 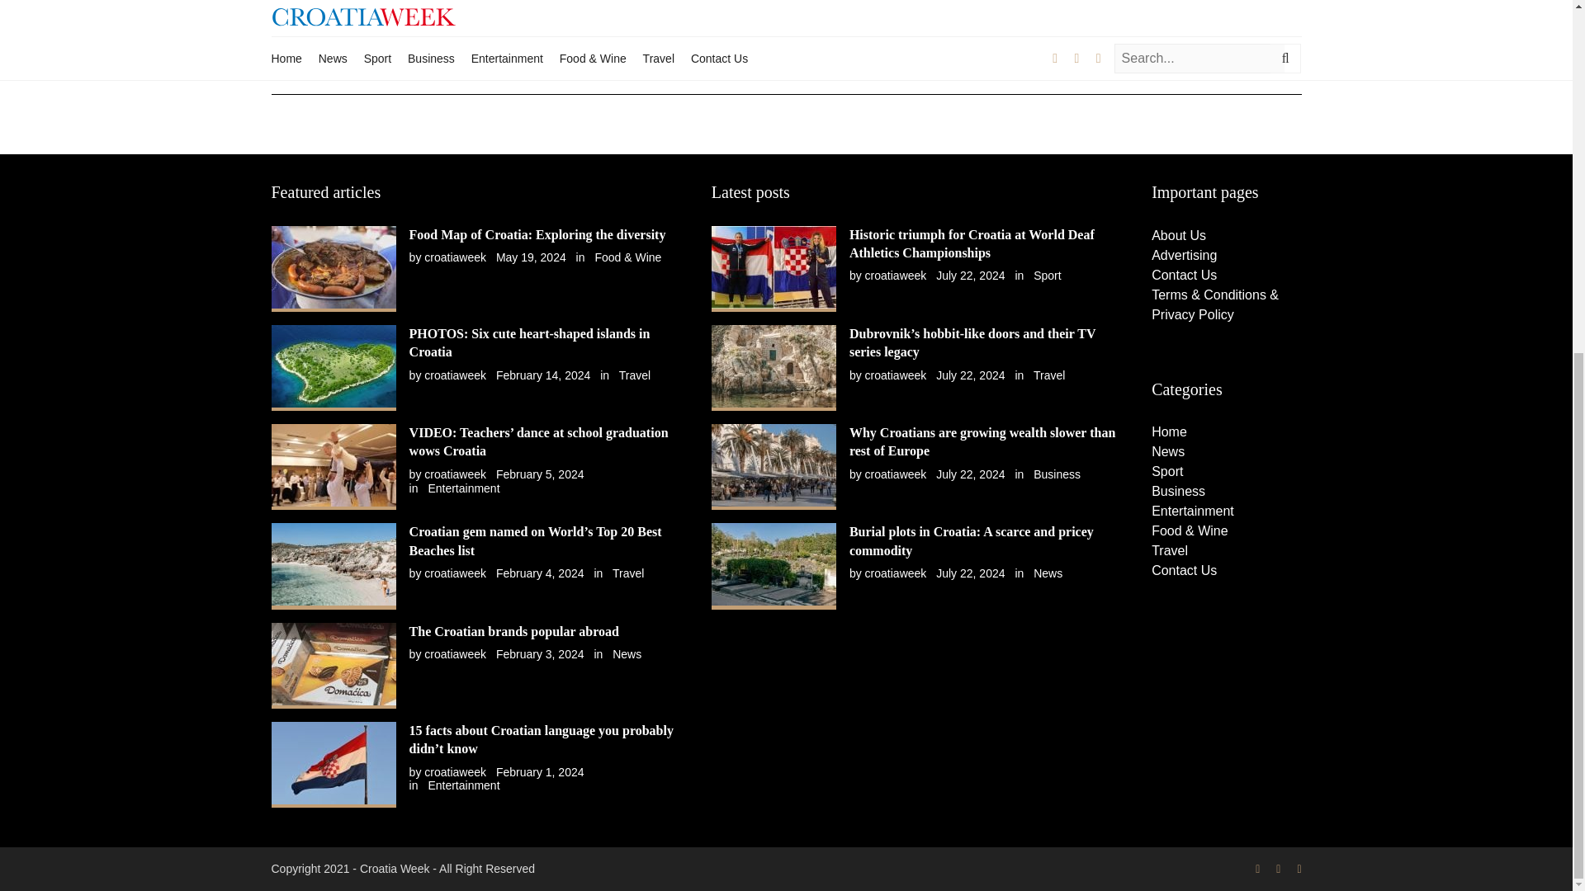 I want to click on croatiaweek, so click(x=456, y=474).